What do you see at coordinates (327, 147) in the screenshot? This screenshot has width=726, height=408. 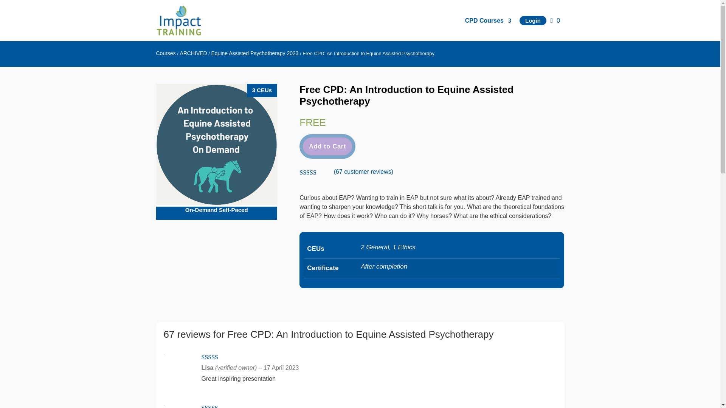 I see `Add to Cart` at bounding box center [327, 147].